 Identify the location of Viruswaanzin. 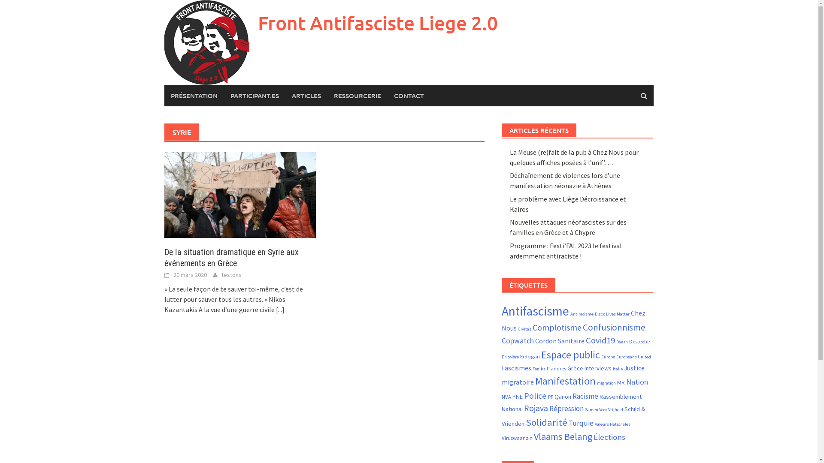
(517, 438).